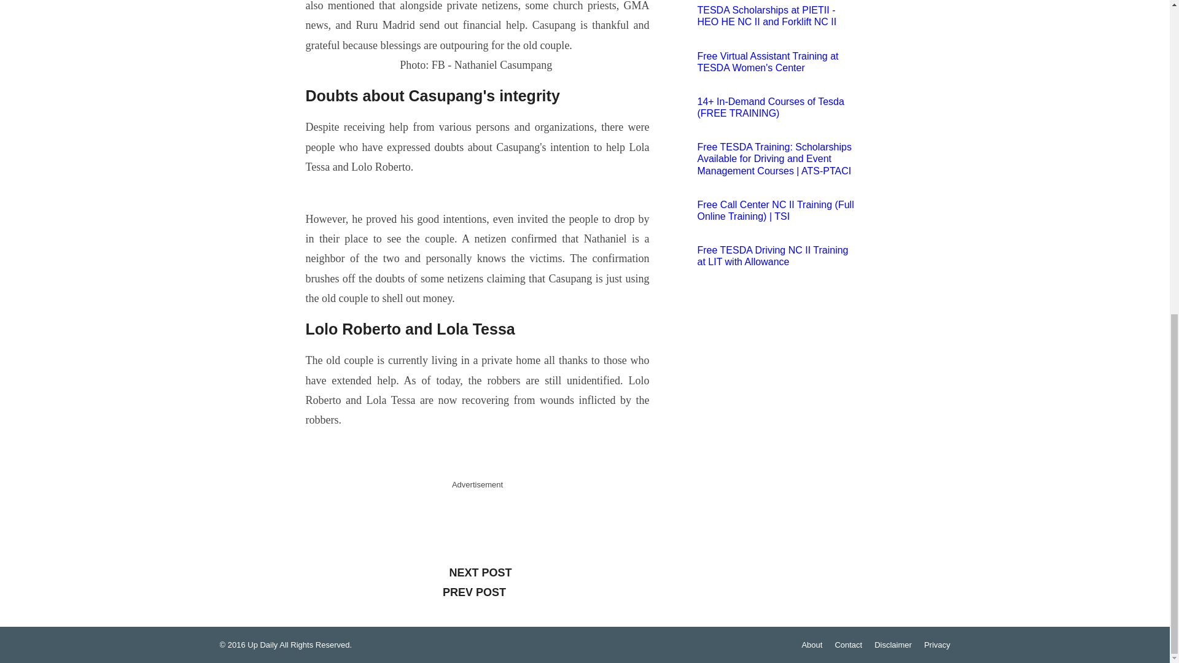 The width and height of the screenshot is (1179, 663). Describe the element at coordinates (262, 645) in the screenshot. I see `Up Daily` at that location.